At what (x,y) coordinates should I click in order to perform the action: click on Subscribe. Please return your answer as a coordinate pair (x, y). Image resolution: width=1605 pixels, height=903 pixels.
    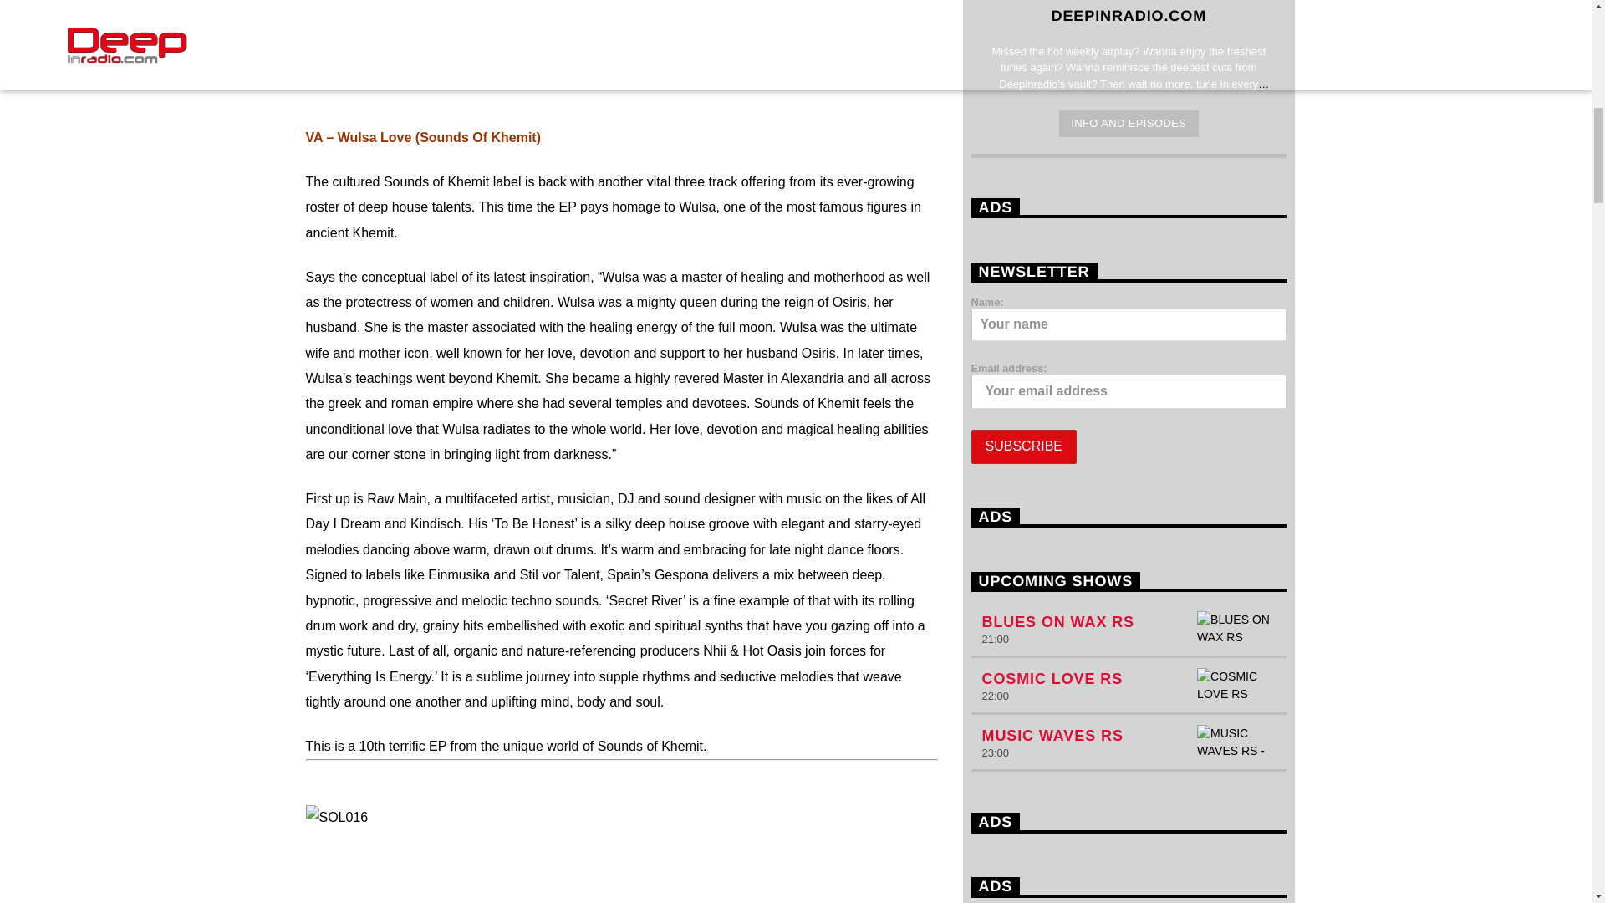
    Looking at the image, I should click on (1023, 446).